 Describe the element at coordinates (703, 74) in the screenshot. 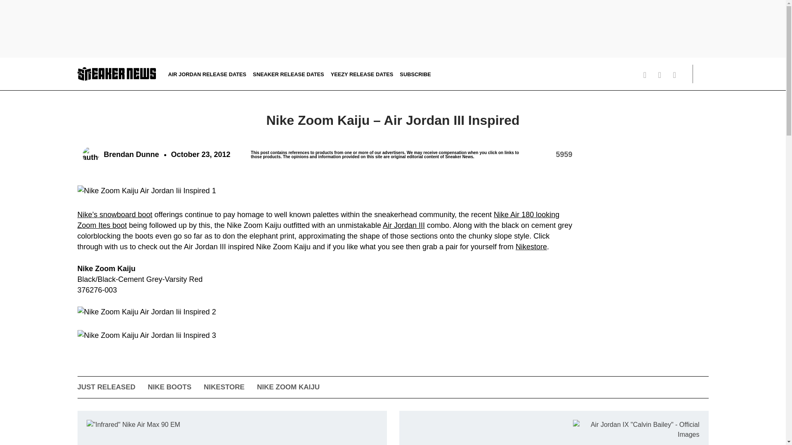

I see `Search` at that location.